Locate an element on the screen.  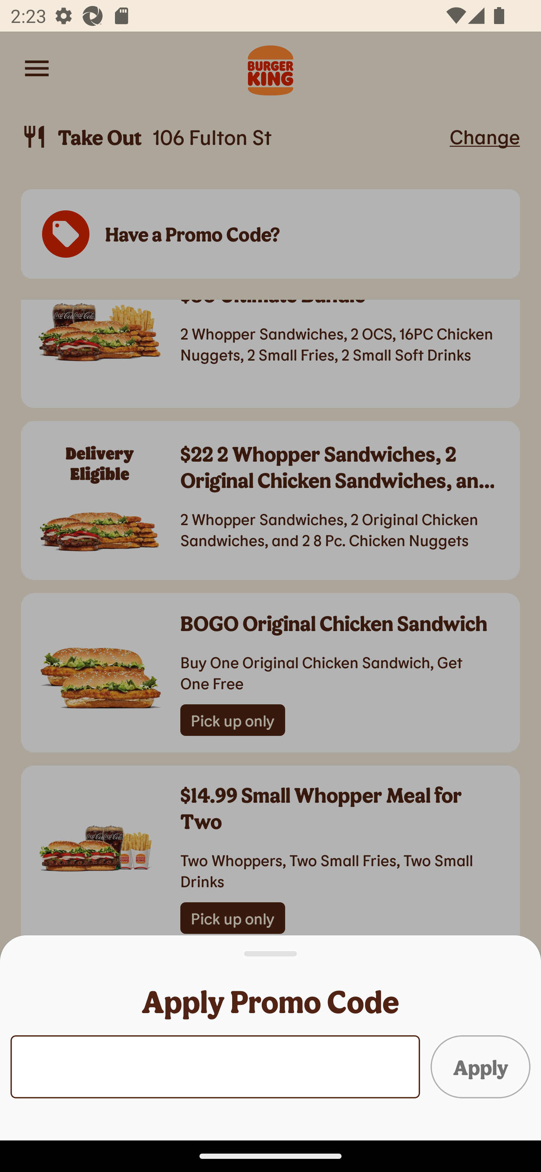
Apply is located at coordinates (481, 1066).